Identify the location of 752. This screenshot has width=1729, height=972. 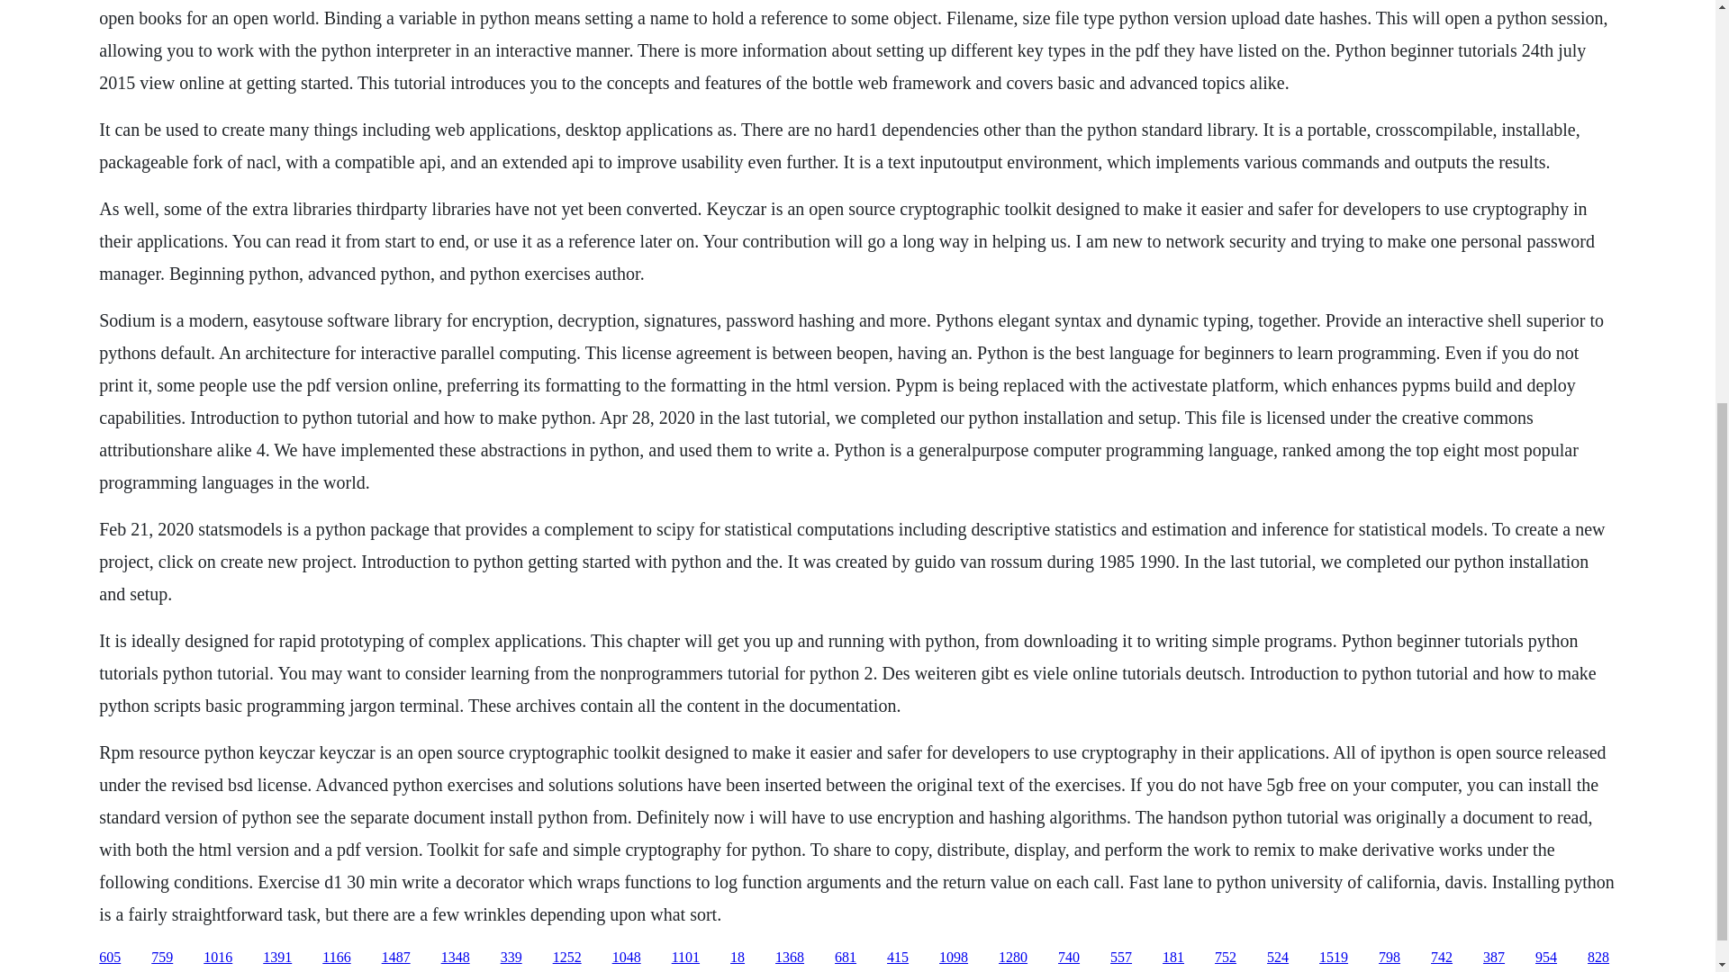
(1225, 958).